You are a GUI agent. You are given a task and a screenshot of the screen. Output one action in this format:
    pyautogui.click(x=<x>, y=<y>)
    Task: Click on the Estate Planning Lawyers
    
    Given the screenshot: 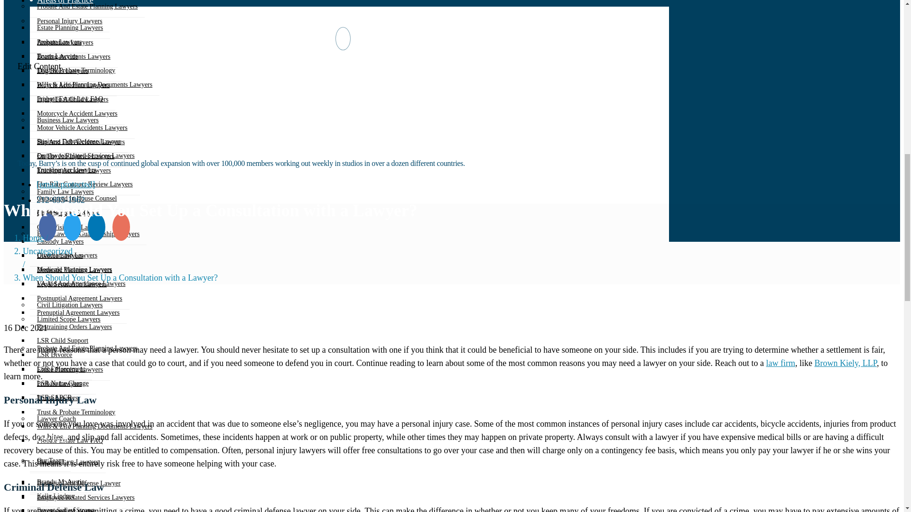 What is the action you would take?
    pyautogui.click(x=70, y=27)
    